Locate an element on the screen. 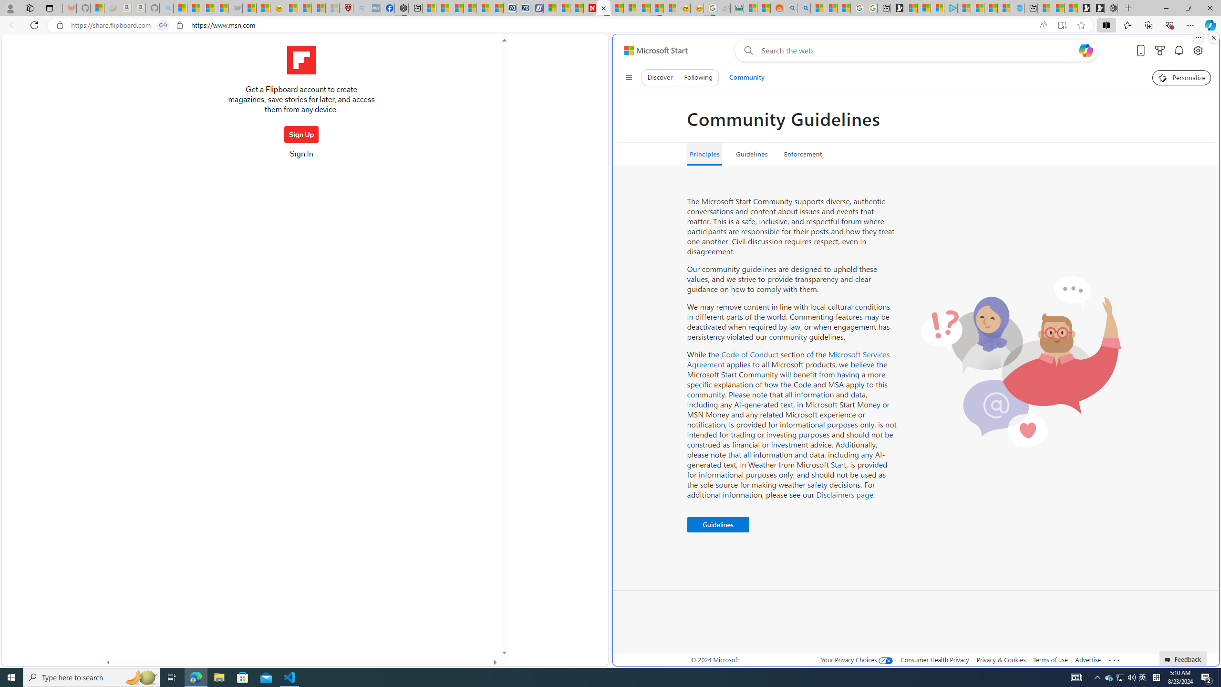 This screenshot has height=687, width=1221. Your Privacy Choices is located at coordinates (857, 659).